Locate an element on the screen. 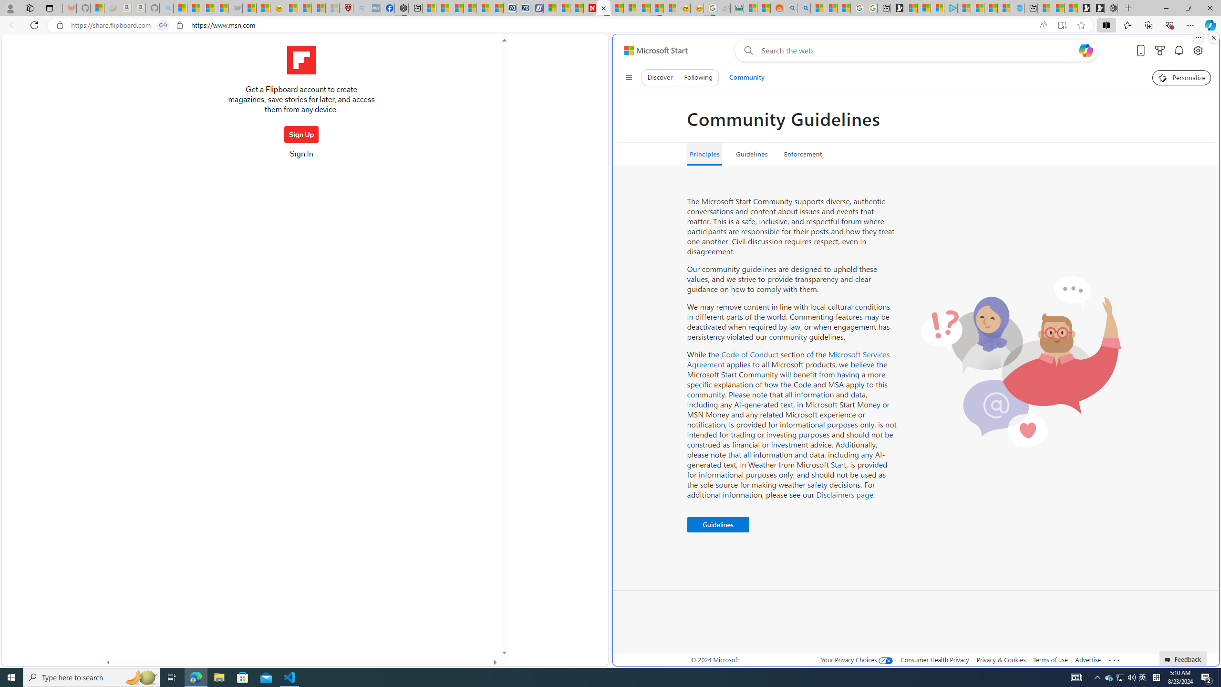 This screenshot has height=687, width=1221. Your Privacy Choices is located at coordinates (857, 659).